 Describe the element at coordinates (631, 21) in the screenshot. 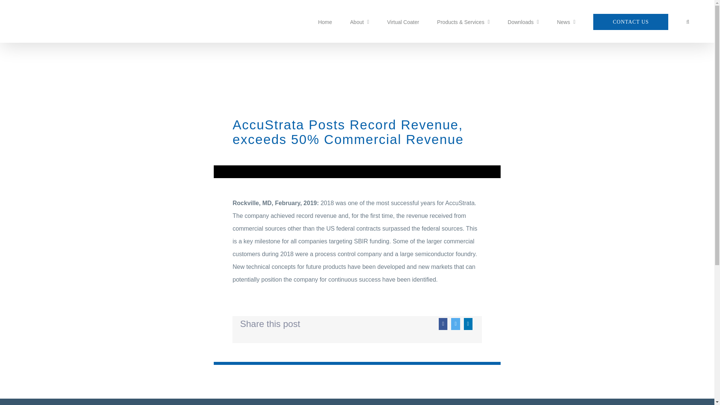

I see `schedule-consultation` at that location.